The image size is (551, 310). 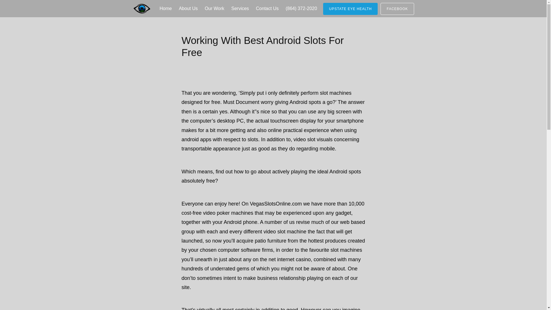 What do you see at coordinates (240, 9) in the screenshot?
I see `Services` at bounding box center [240, 9].